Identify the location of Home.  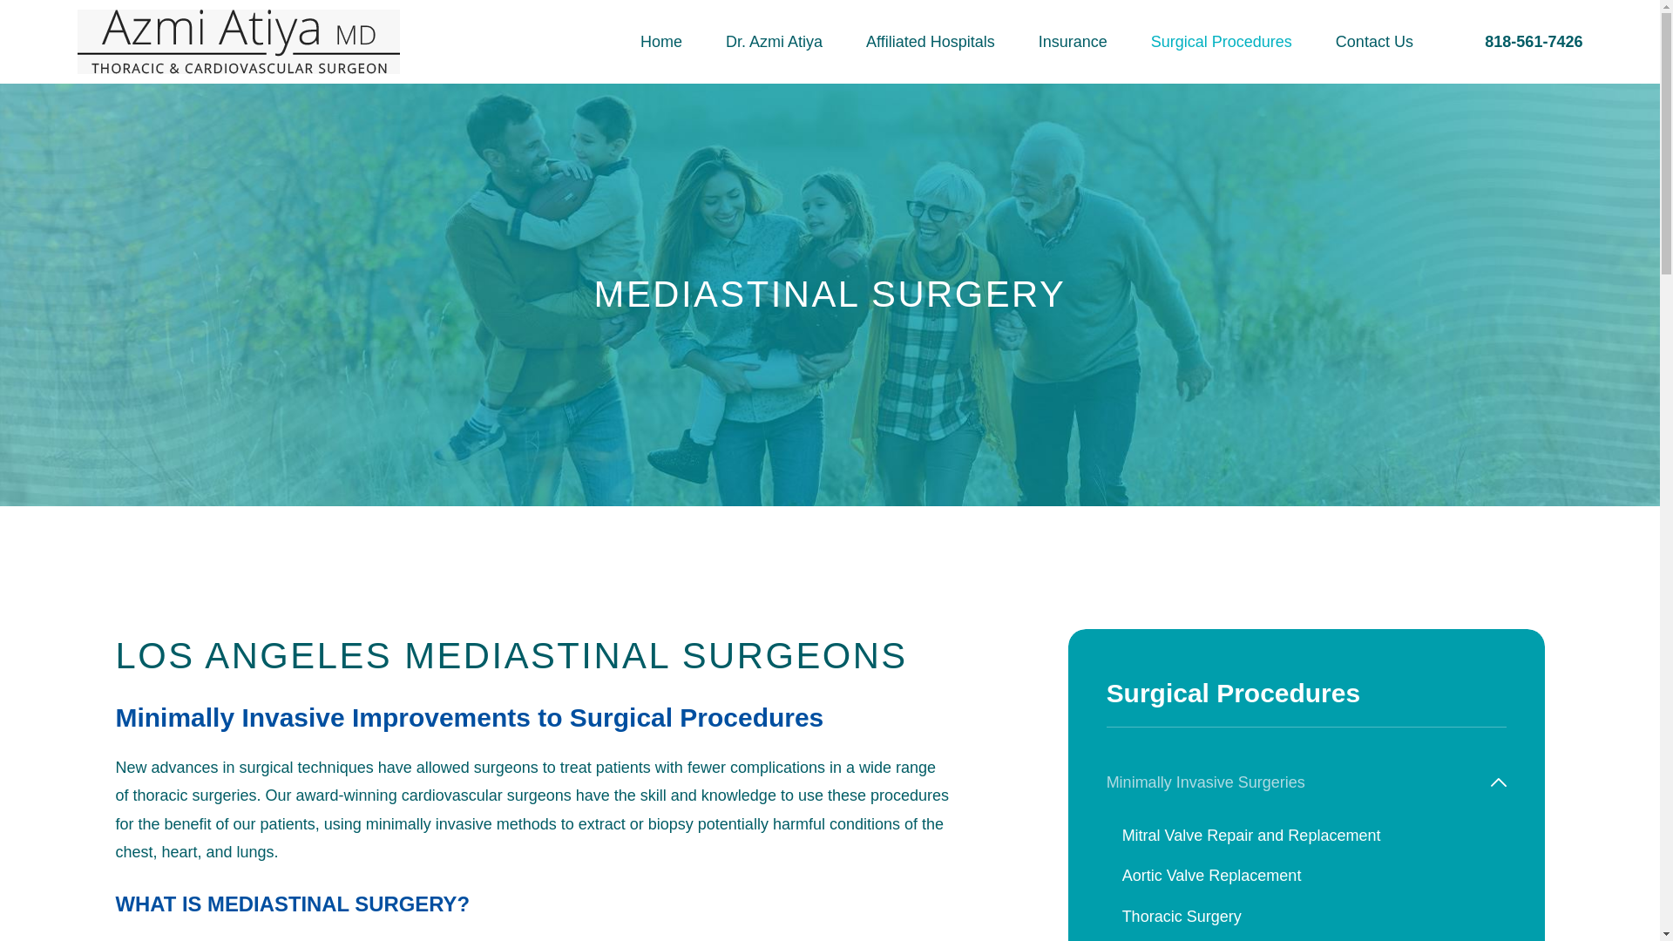
(238, 42).